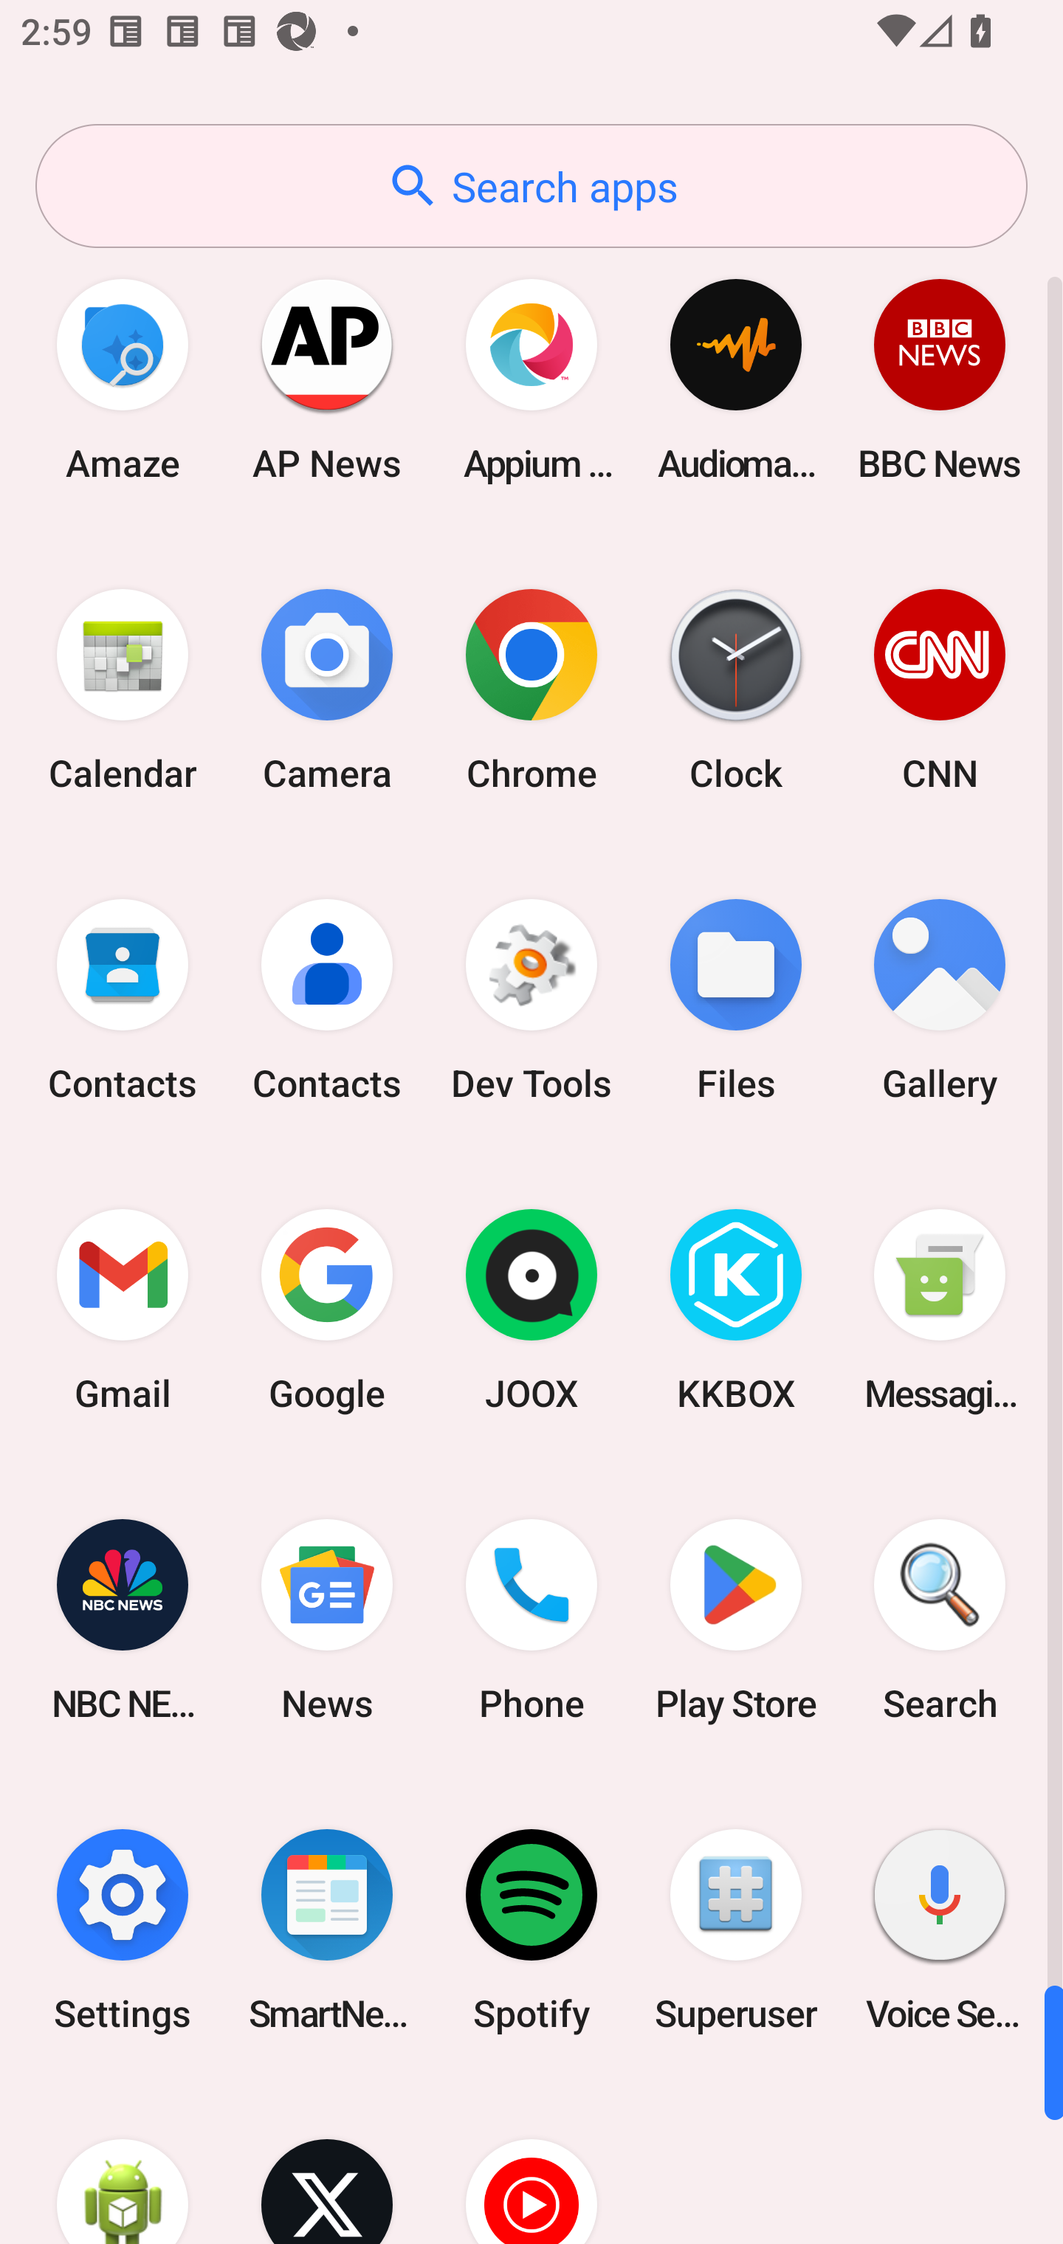 This screenshot has width=1063, height=2244. What do you see at coordinates (123, 379) in the screenshot?
I see `Amaze` at bounding box center [123, 379].